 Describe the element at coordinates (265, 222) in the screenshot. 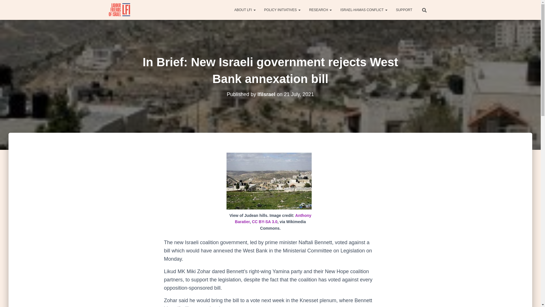

I see `CC BY-SA 3.0` at that location.